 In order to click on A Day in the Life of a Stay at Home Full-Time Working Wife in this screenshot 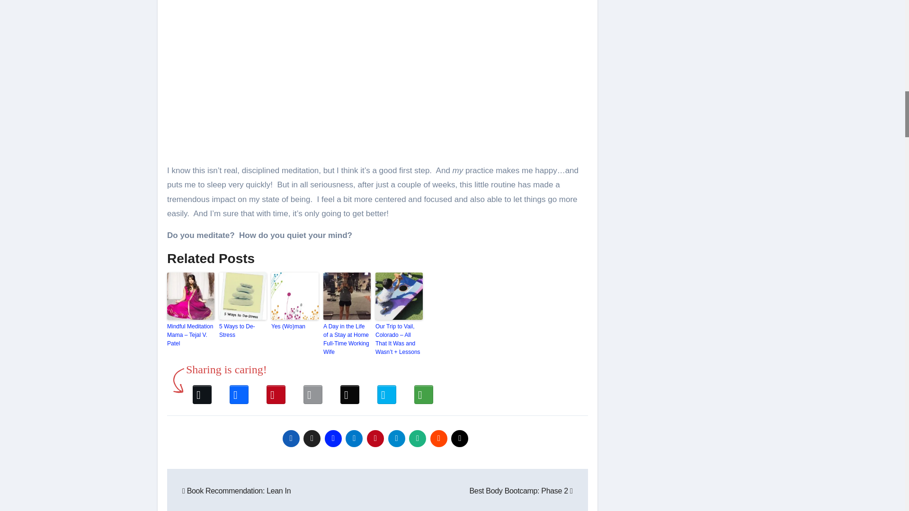, I will do `click(347, 339)`.